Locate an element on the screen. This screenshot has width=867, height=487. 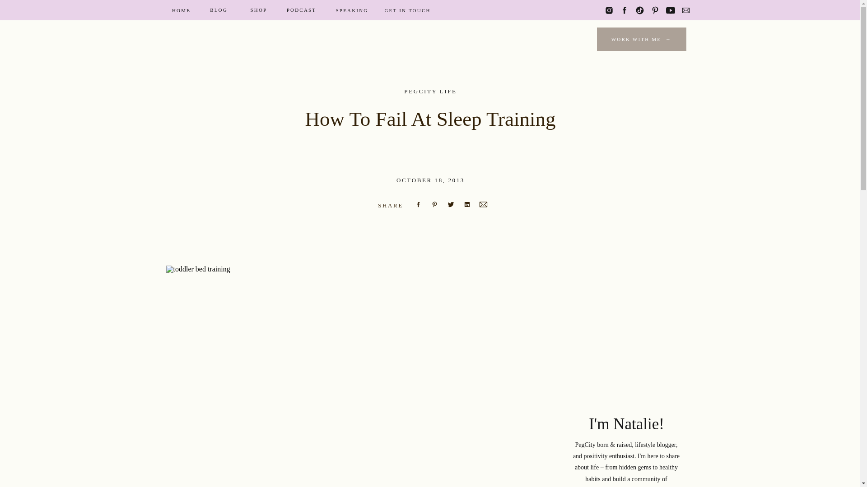
SPEAKING is located at coordinates (349, 11).